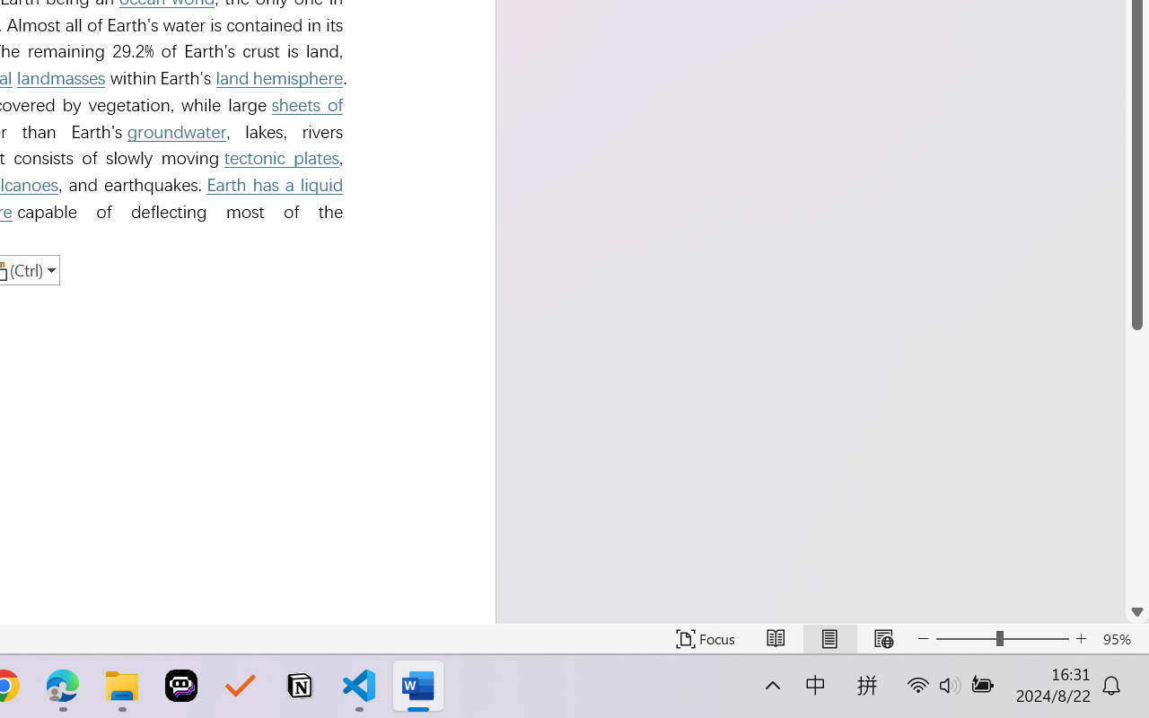 This screenshot has width=1149, height=718. Describe the element at coordinates (281, 158) in the screenshot. I see `tectonic plates` at that location.